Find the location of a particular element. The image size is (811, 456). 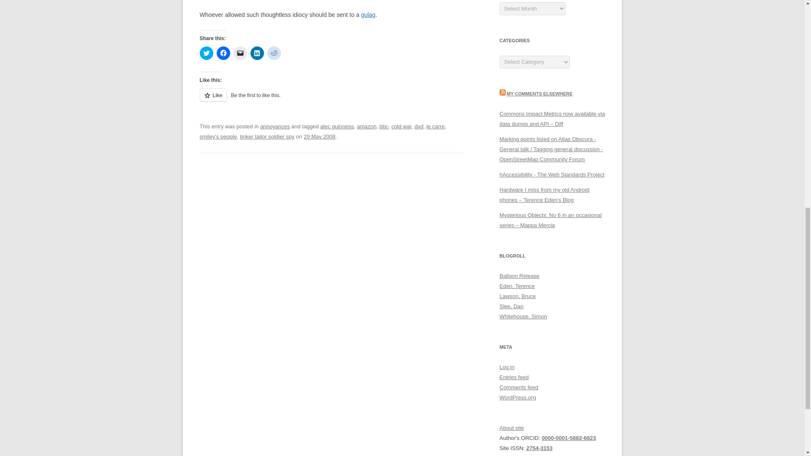

19:38 is located at coordinates (319, 136).